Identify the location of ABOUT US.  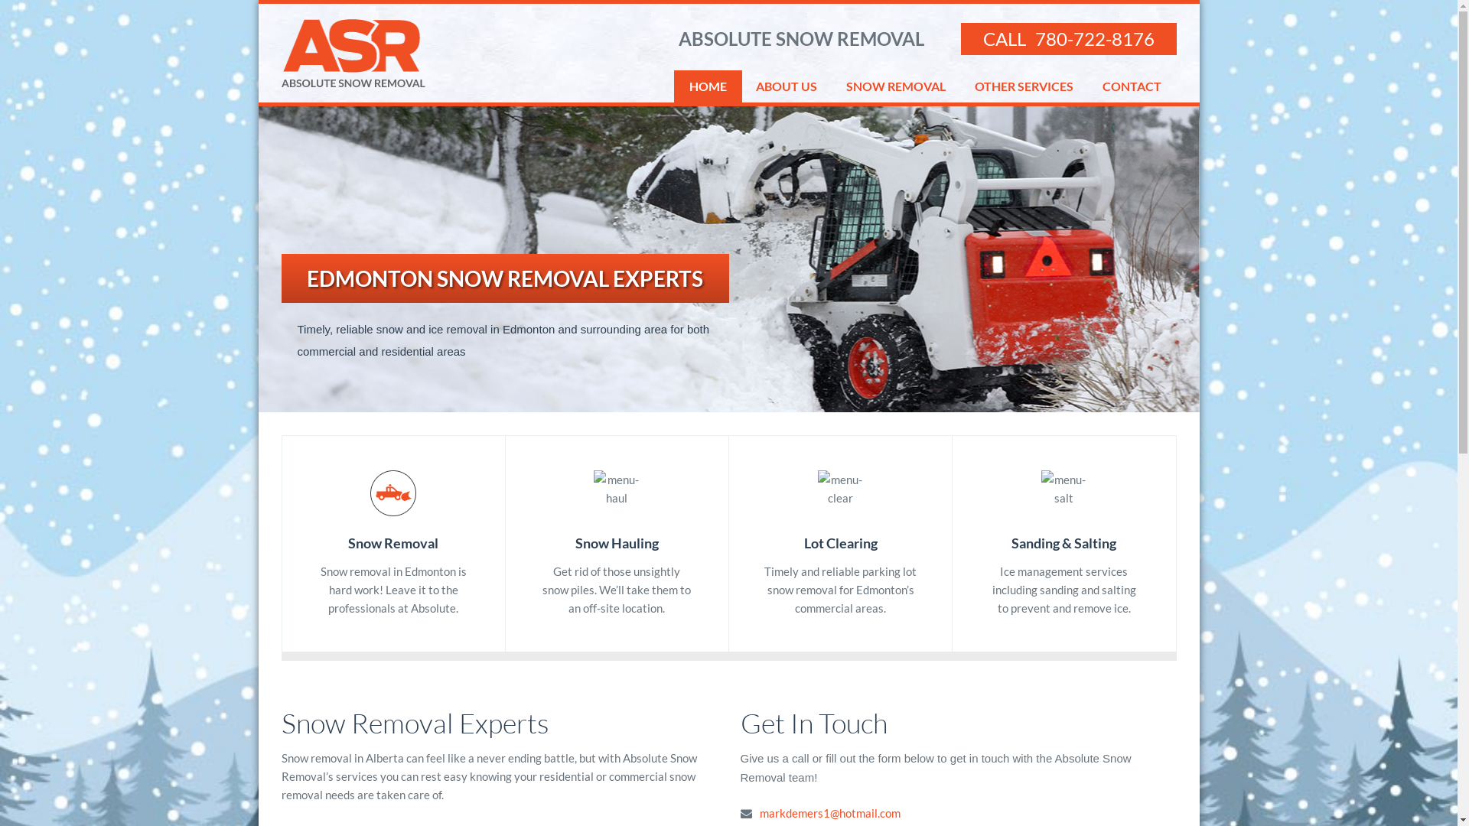
(787, 86).